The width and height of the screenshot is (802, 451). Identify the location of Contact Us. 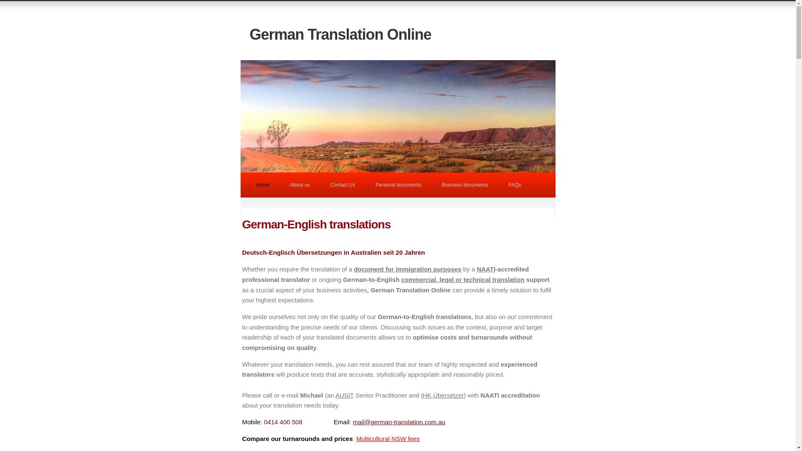
(345, 185).